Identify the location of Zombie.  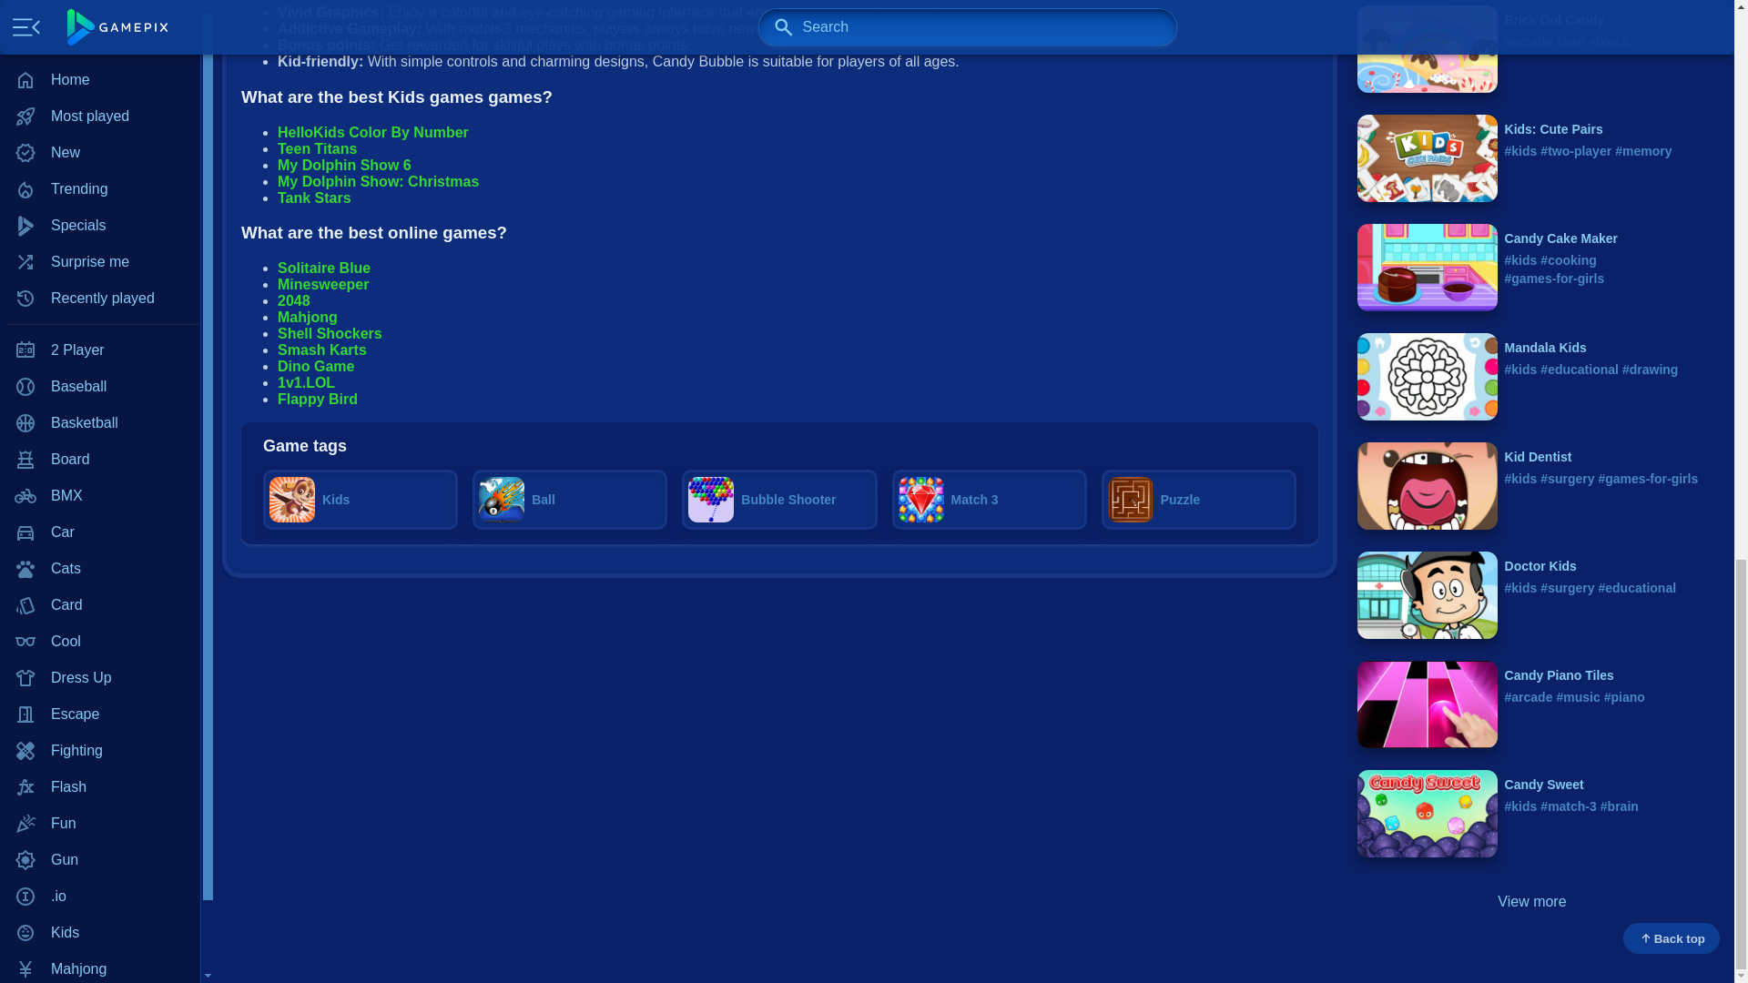
(100, 132).